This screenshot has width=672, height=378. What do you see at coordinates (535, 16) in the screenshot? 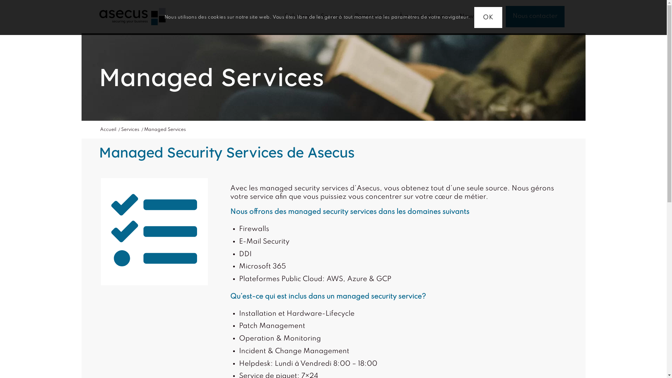
I see `Nous contacter` at bounding box center [535, 16].